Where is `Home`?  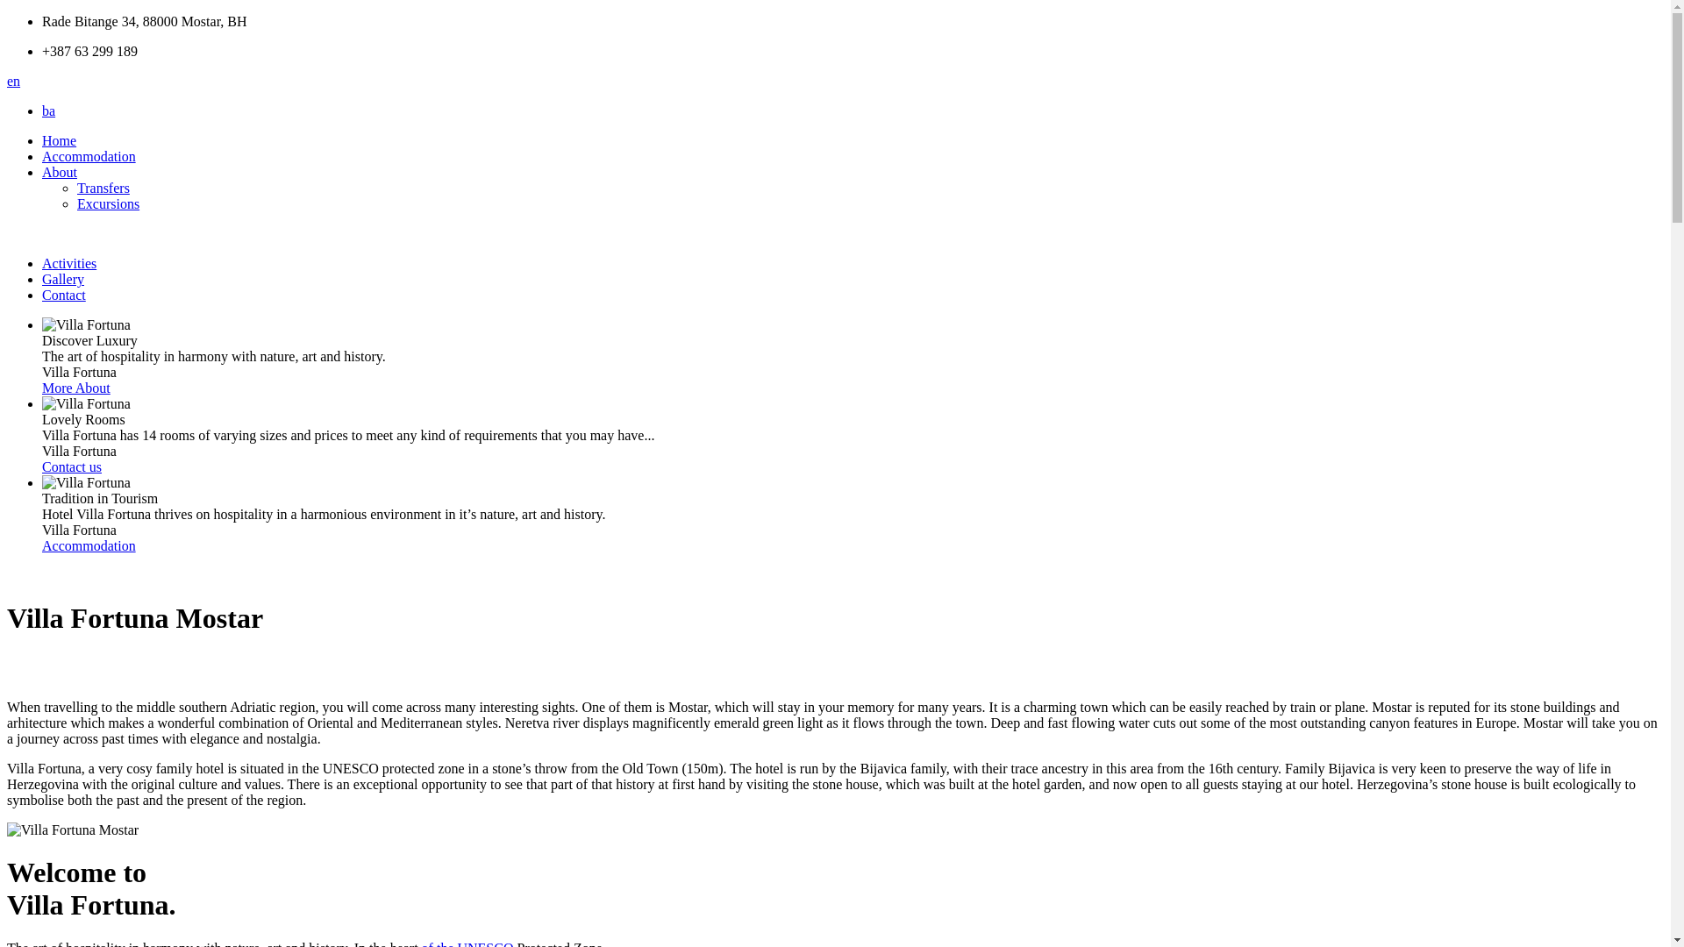 Home is located at coordinates (60, 140).